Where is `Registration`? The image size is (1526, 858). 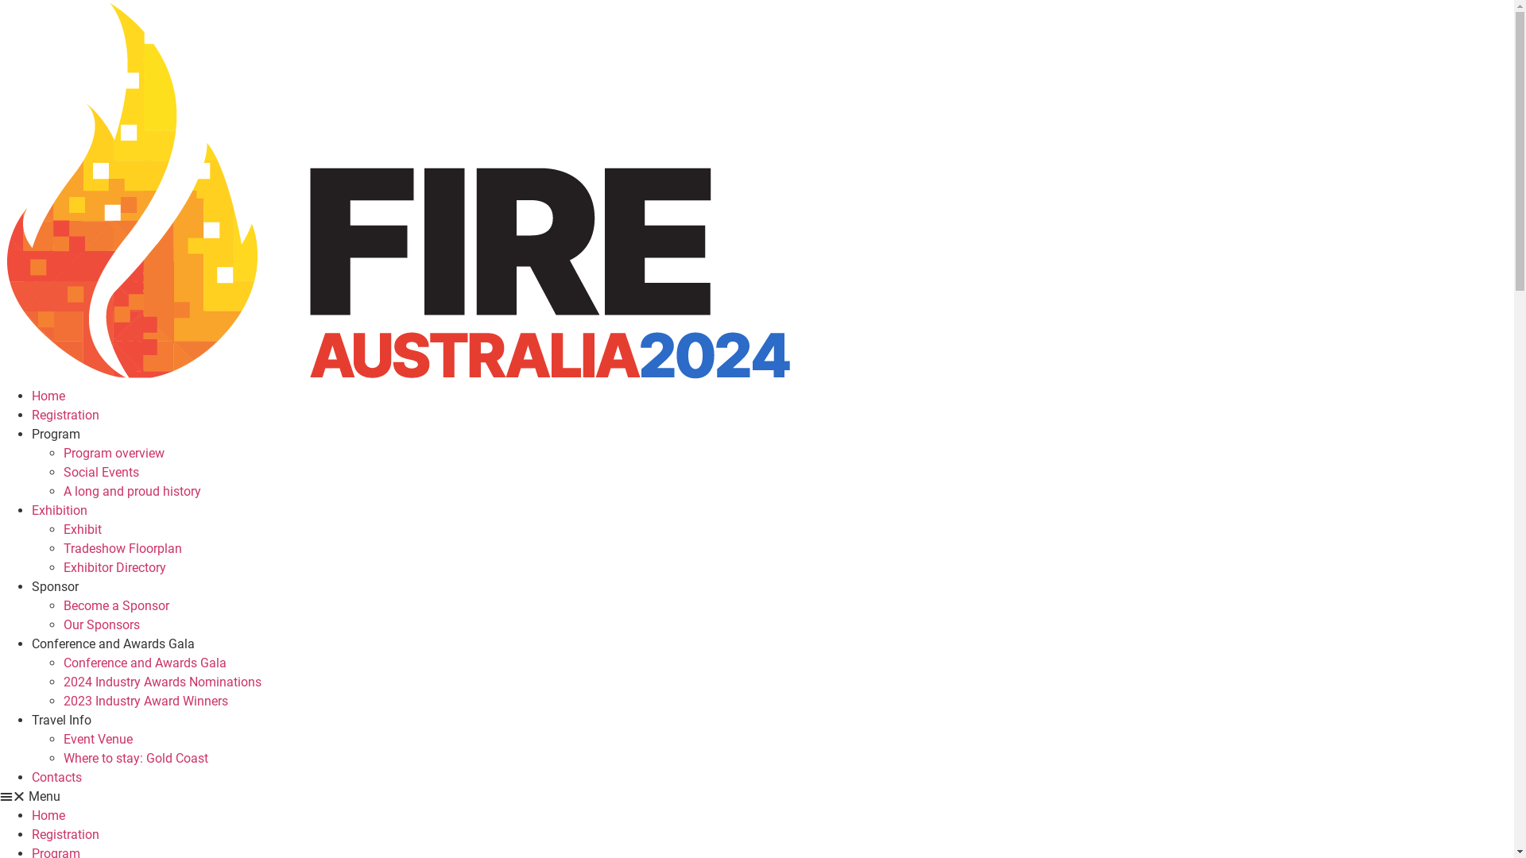 Registration is located at coordinates (65, 834).